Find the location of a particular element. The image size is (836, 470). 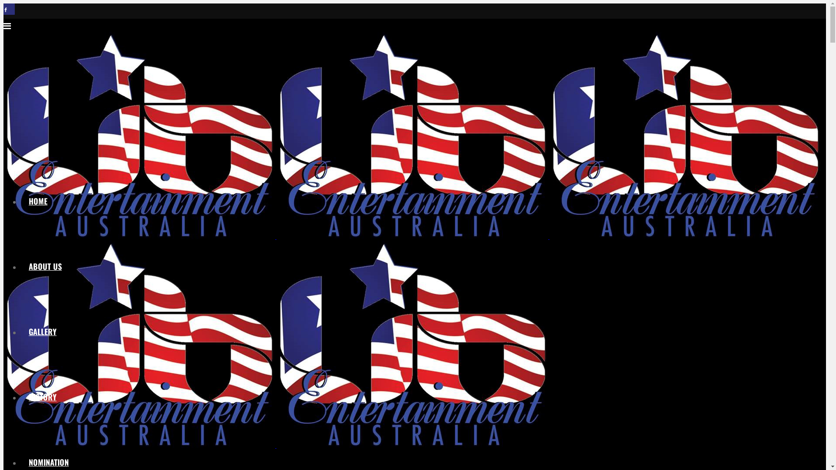

HISTORY is located at coordinates (43, 397).